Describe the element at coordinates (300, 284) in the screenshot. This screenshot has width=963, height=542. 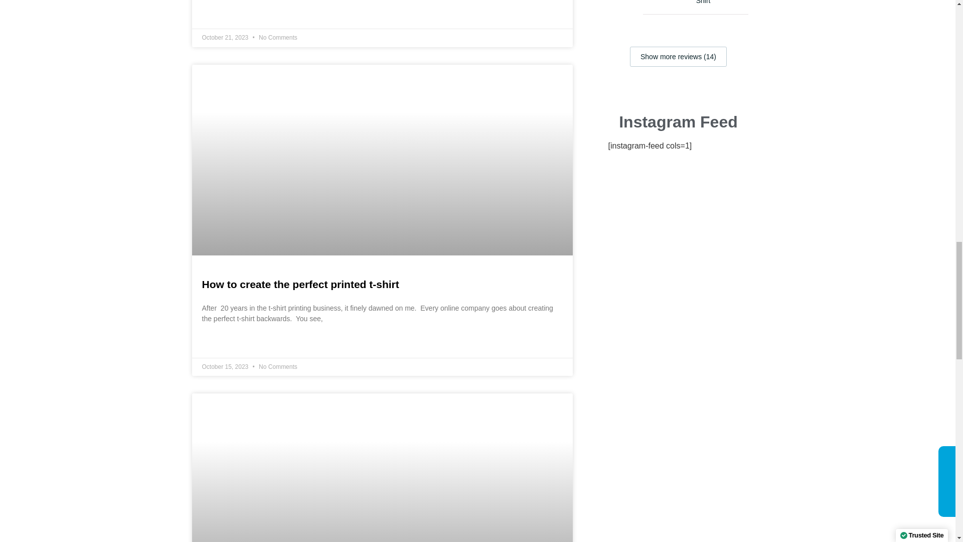
I see `How to create the perfect printed t-shirt` at that location.